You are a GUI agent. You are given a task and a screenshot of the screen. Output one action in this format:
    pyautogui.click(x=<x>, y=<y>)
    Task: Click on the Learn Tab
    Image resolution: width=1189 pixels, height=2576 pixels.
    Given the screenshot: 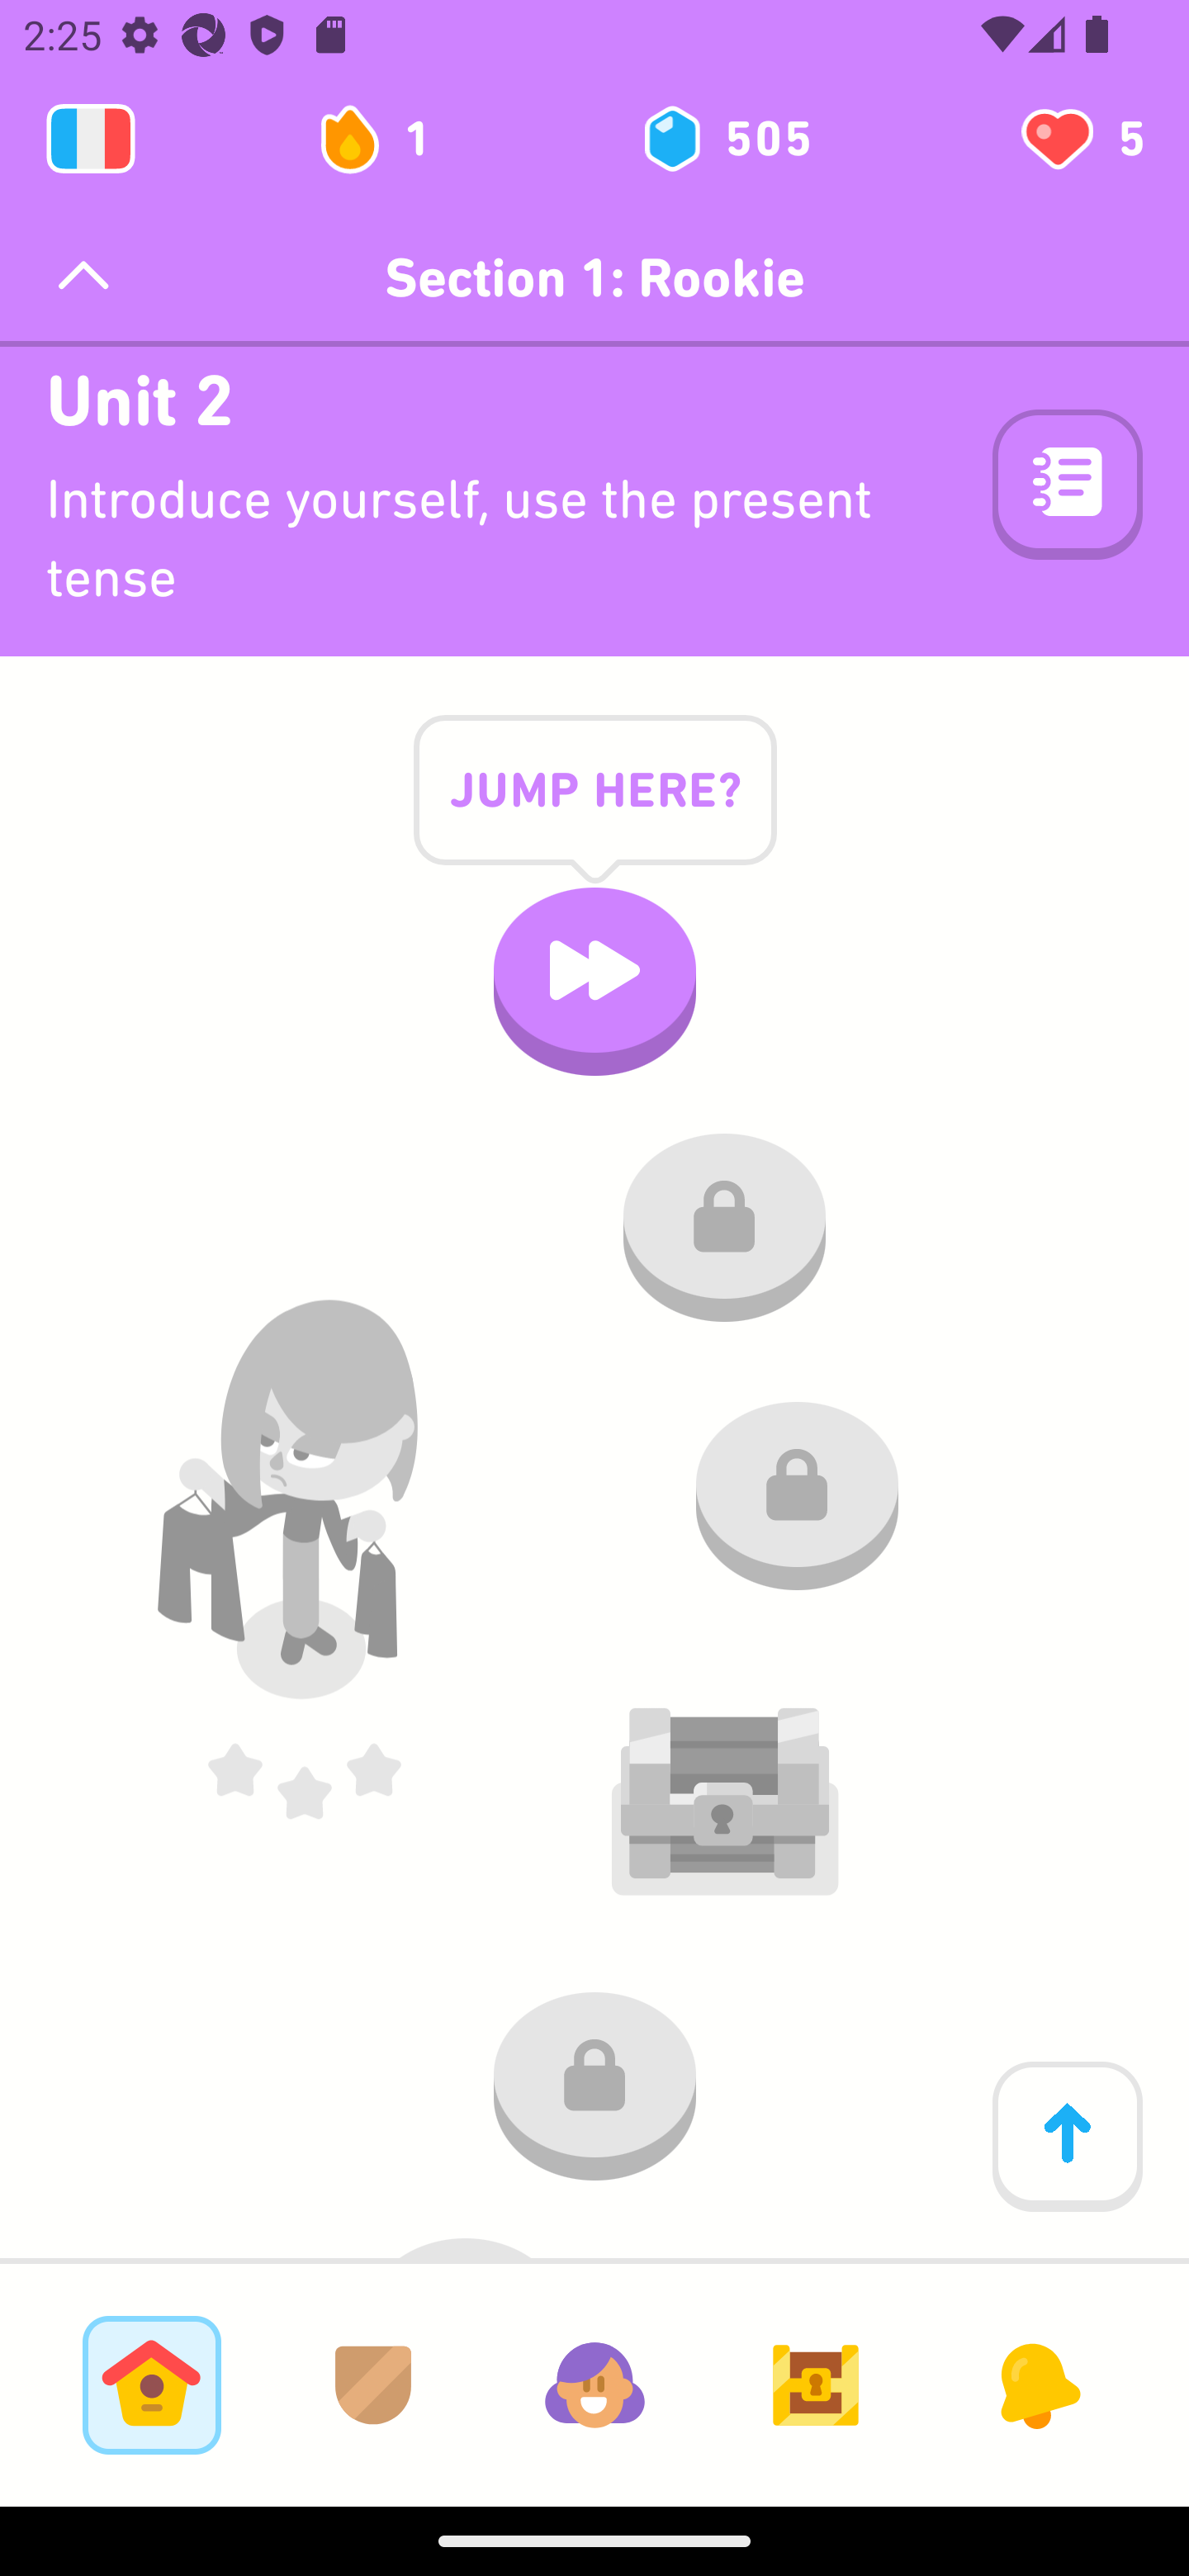 What is the action you would take?
    pyautogui.click(x=151, y=2384)
    